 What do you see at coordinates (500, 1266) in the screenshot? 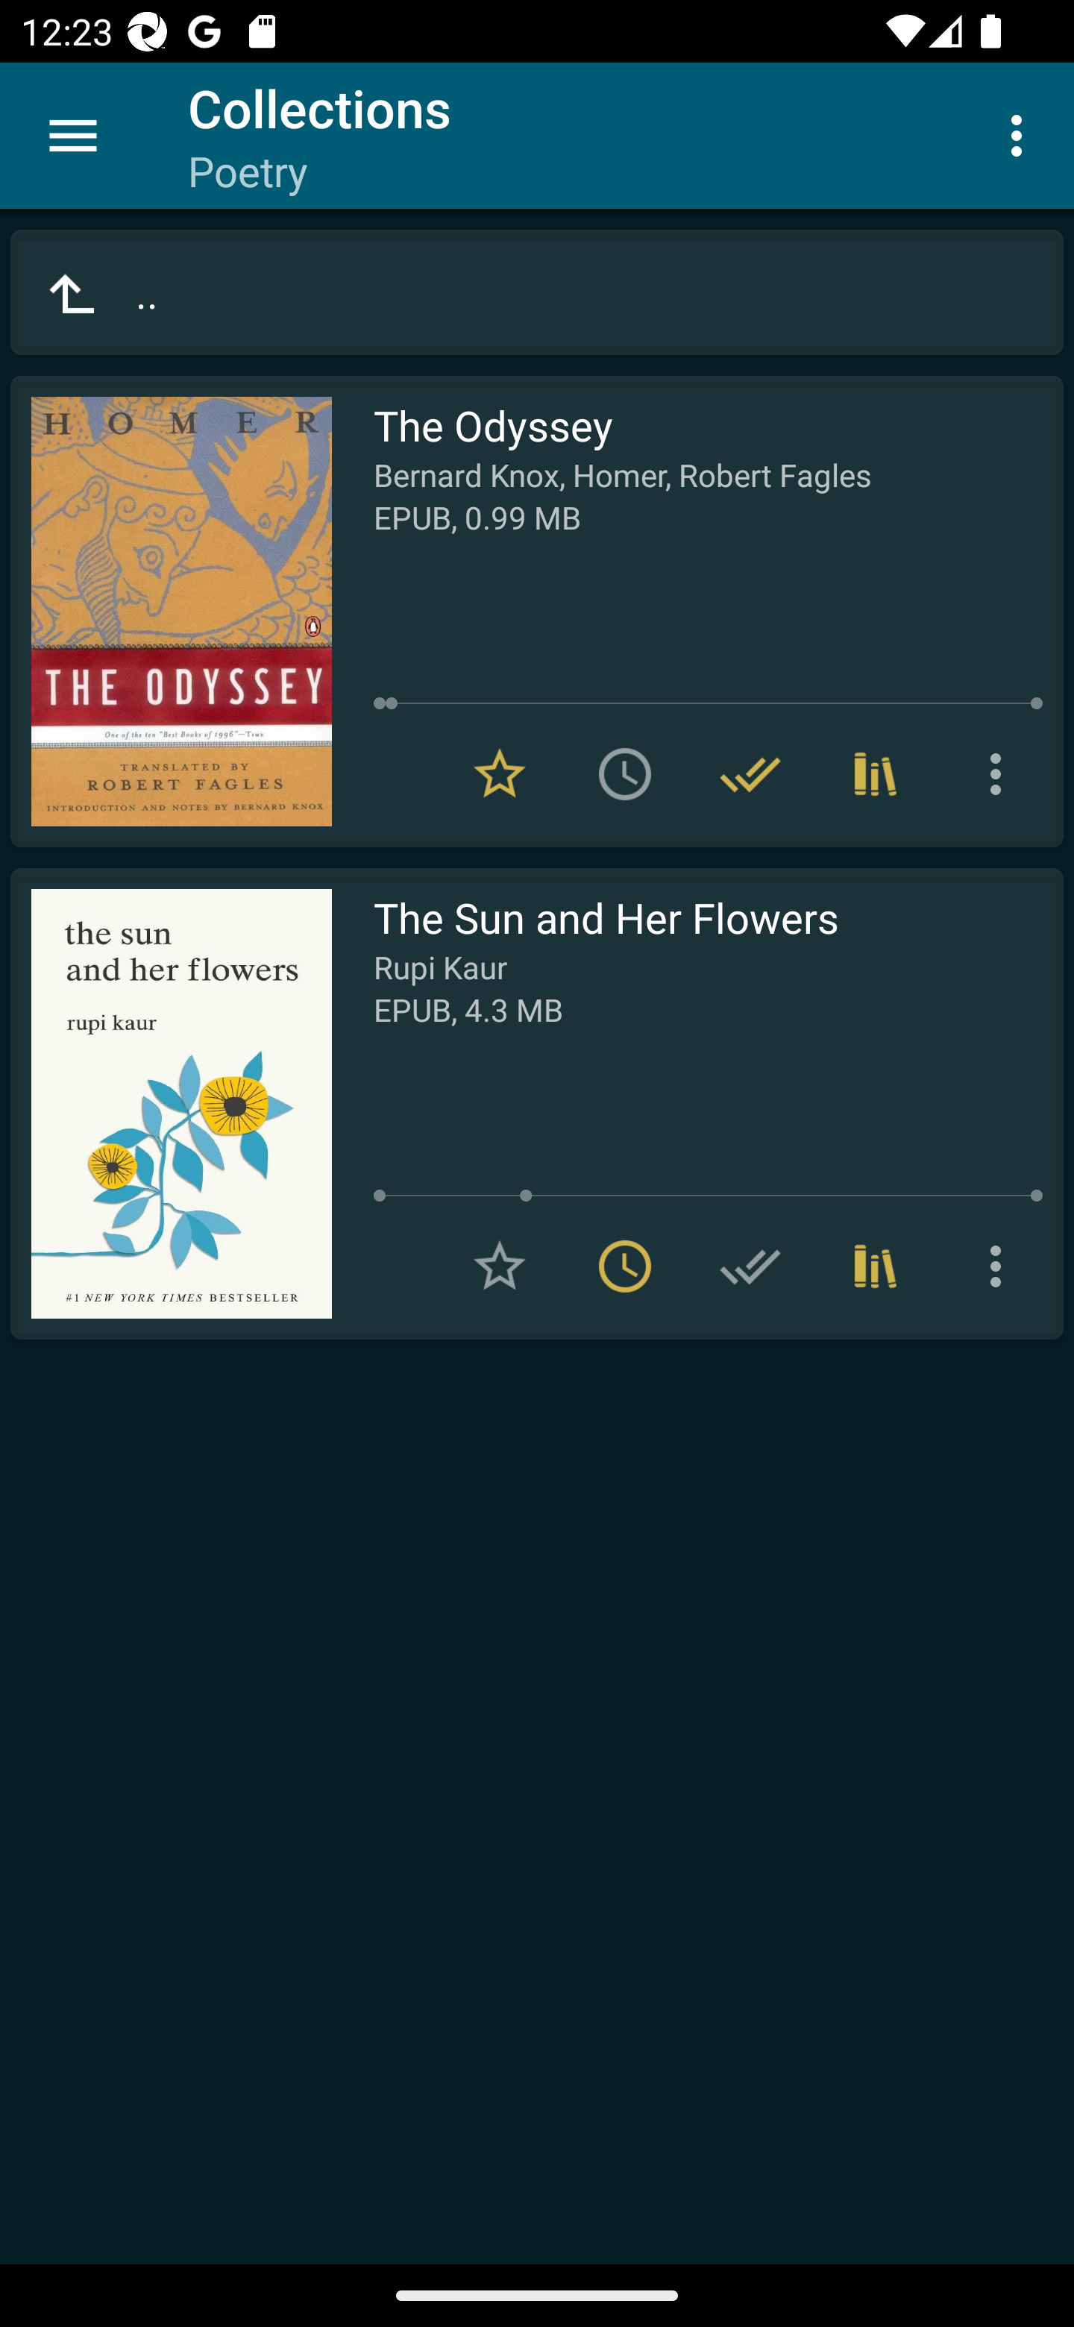
I see `Add to Favorites` at bounding box center [500, 1266].